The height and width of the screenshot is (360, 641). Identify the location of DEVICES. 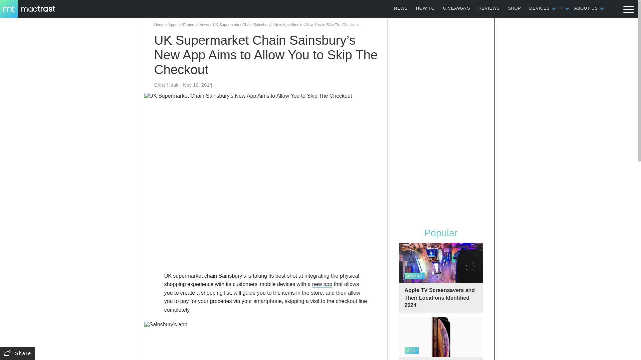
(539, 8).